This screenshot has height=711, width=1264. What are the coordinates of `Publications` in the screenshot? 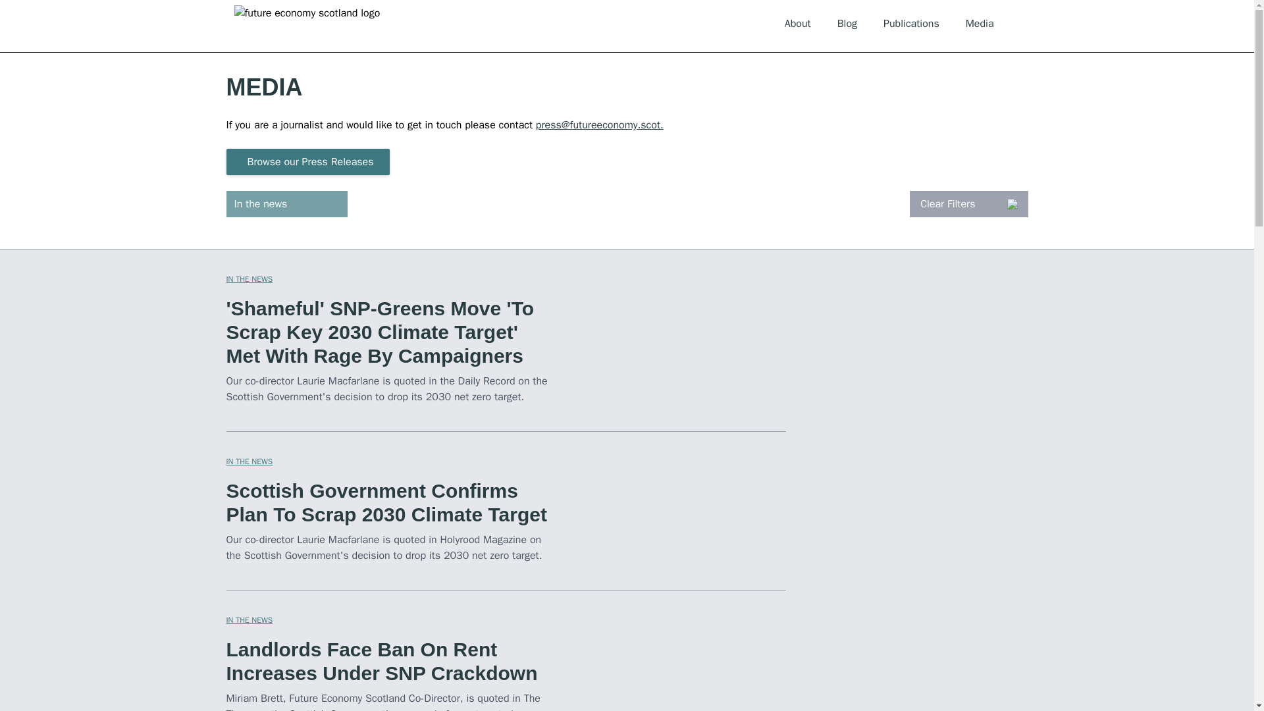 It's located at (911, 23).